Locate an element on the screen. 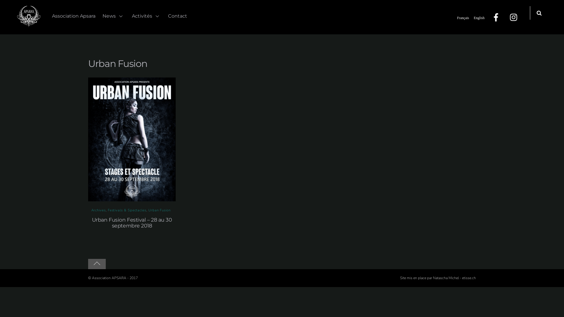 The width and height of the screenshot is (564, 317). Archives is located at coordinates (98, 210).